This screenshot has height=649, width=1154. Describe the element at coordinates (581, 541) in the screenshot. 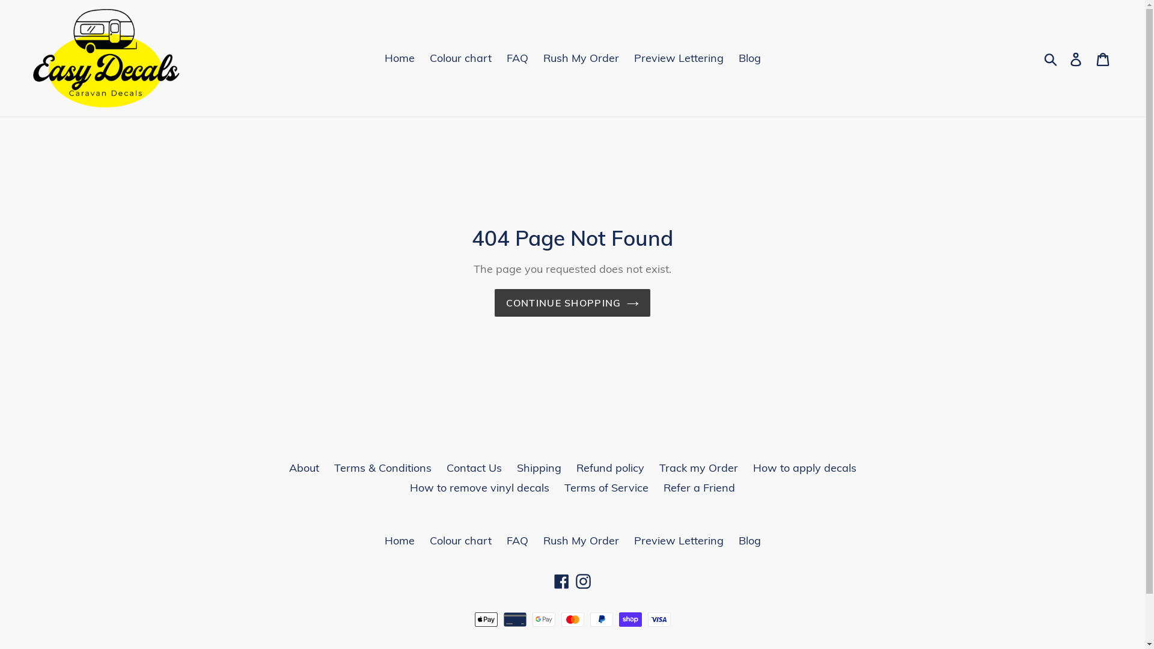

I see `Rush My Order` at that location.